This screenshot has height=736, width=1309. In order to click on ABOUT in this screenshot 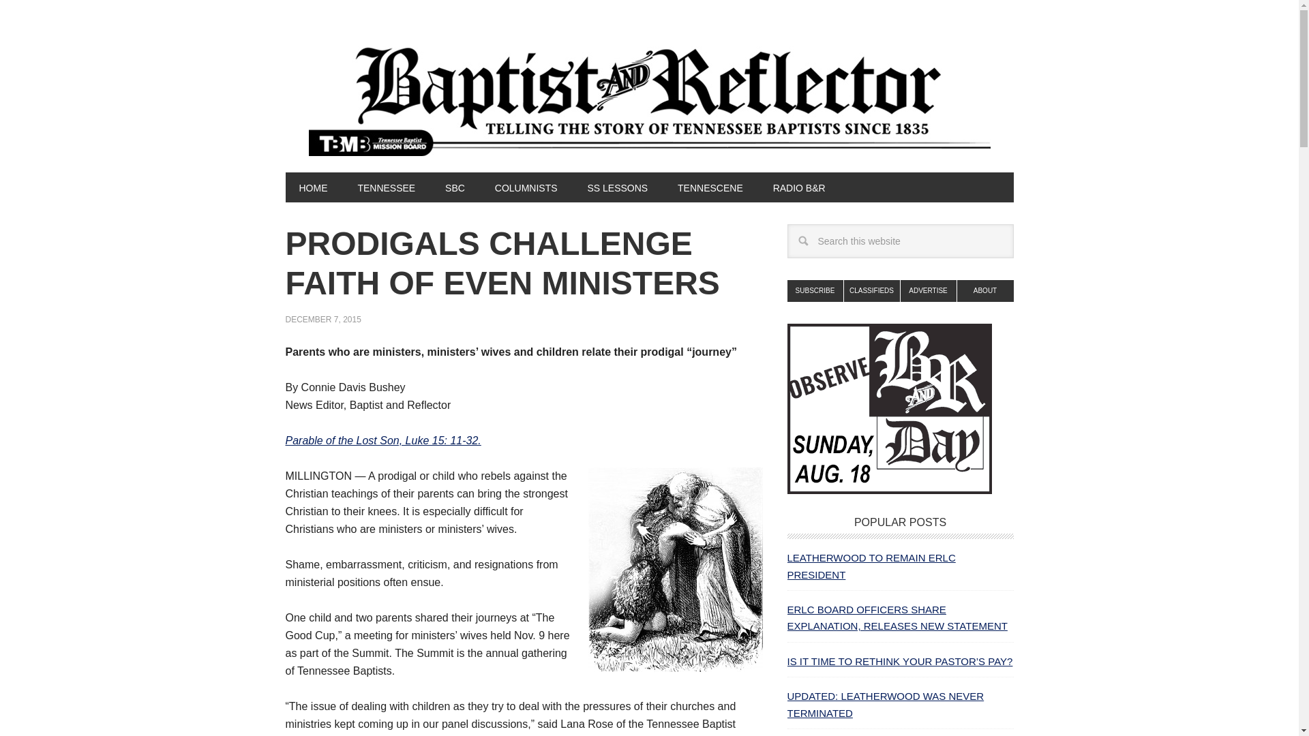, I will do `click(984, 290)`.